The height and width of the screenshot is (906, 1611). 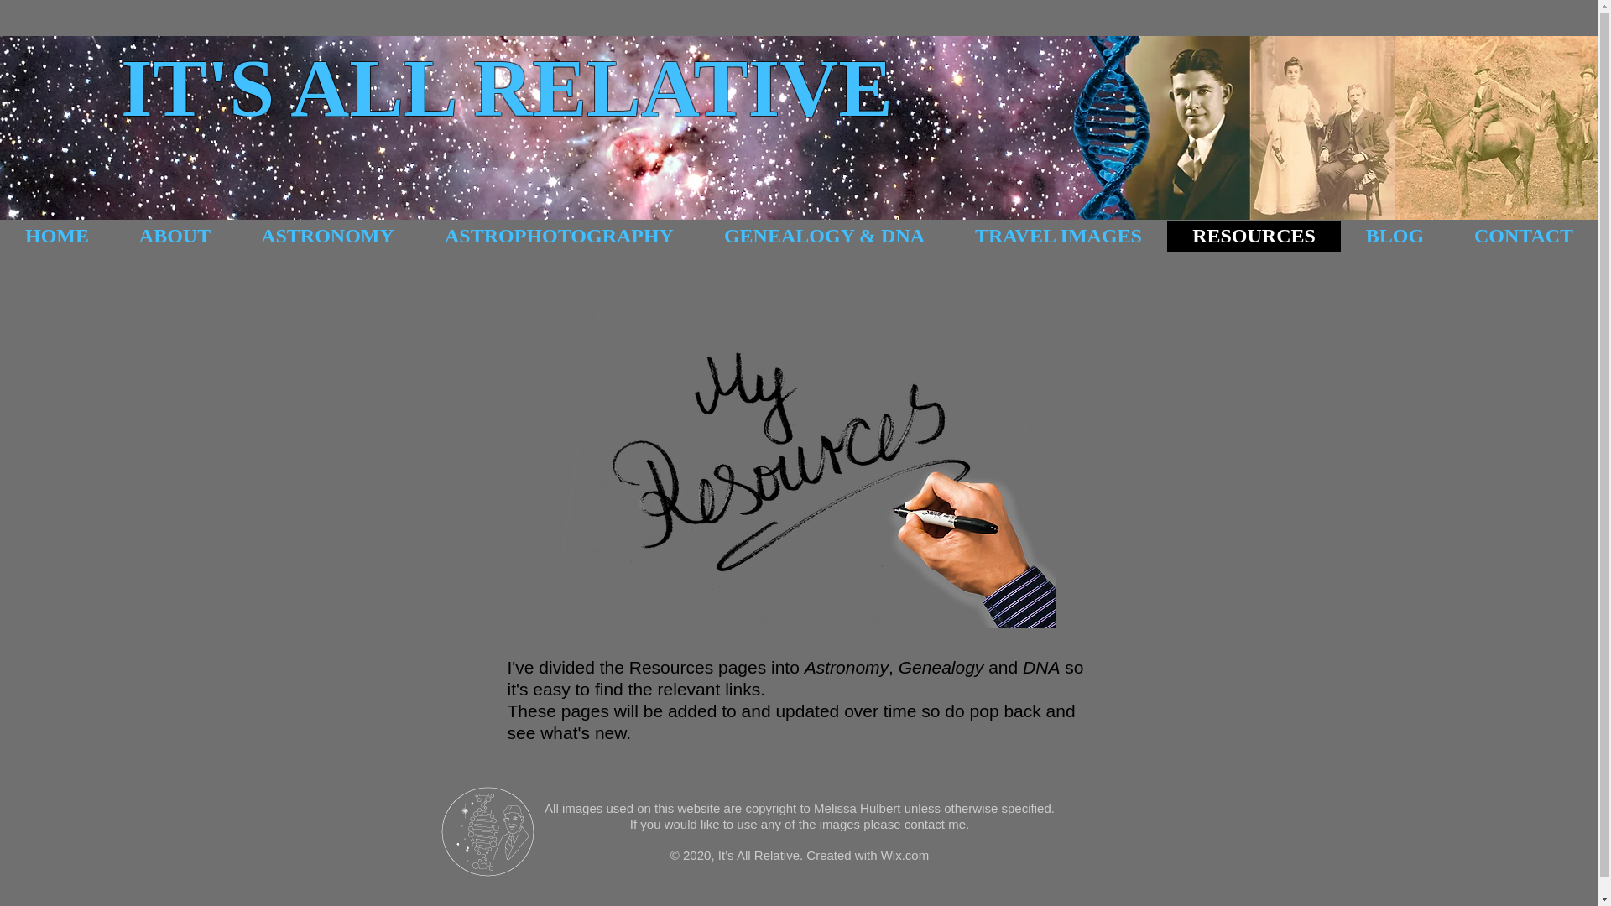 I want to click on GENEALOGY & DNA, so click(x=824, y=237).